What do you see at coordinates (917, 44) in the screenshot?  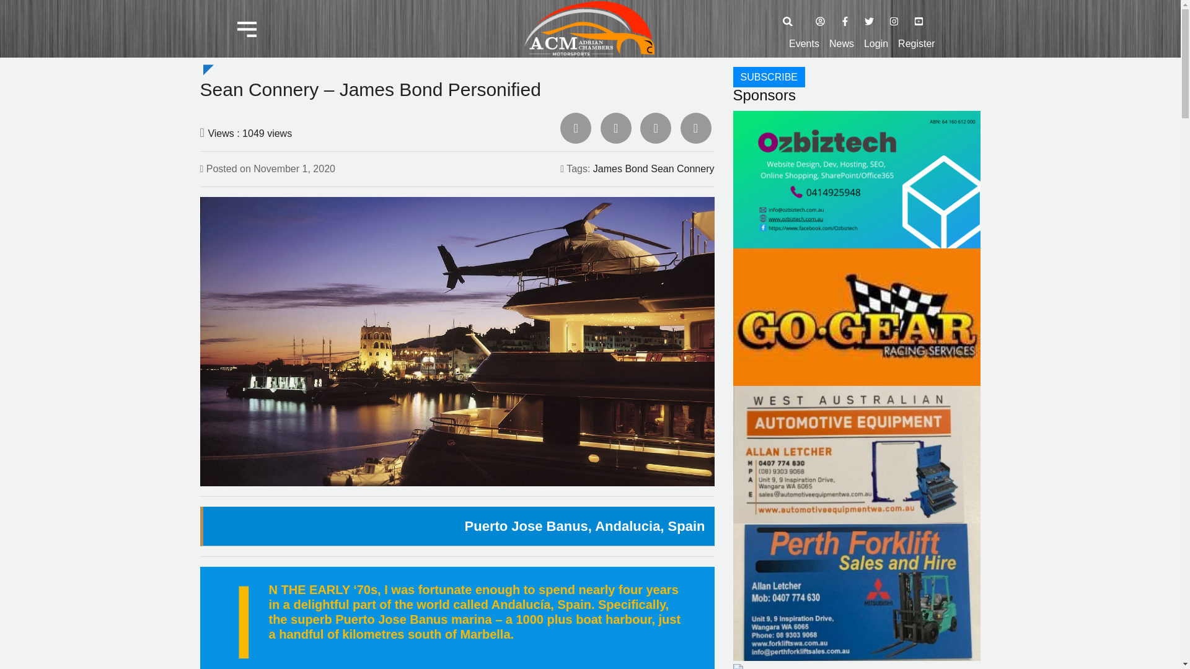 I see `Register` at bounding box center [917, 44].